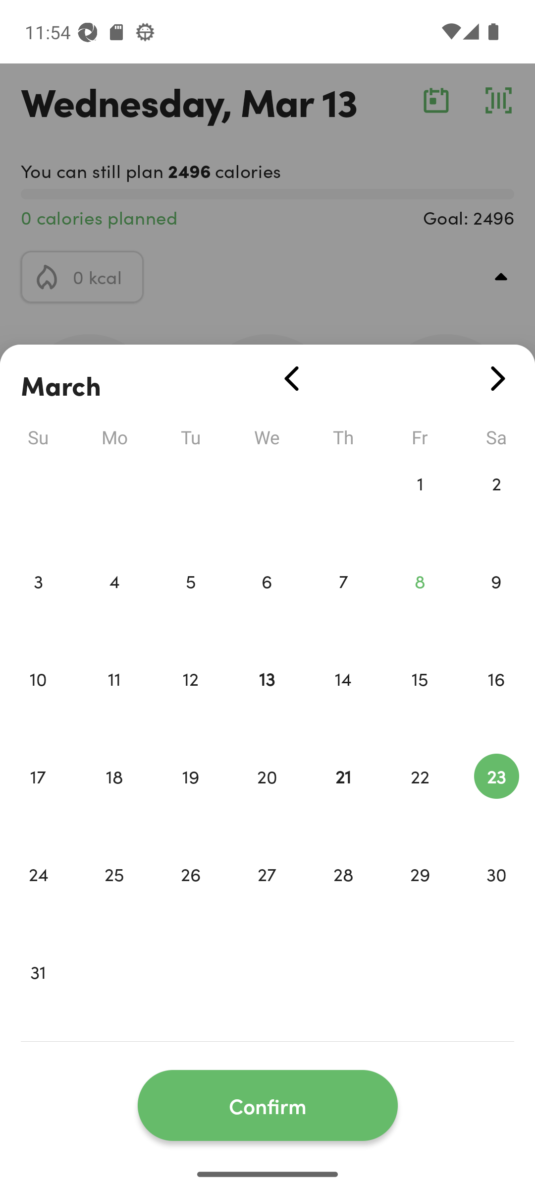 The image size is (535, 1190). What do you see at coordinates (114, 797) in the screenshot?
I see `18` at bounding box center [114, 797].